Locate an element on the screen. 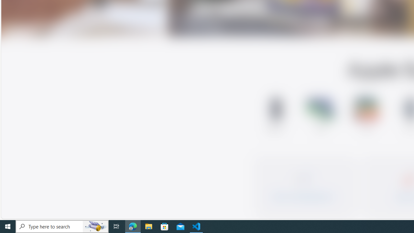  Mac Support is located at coordinates (321, 116).